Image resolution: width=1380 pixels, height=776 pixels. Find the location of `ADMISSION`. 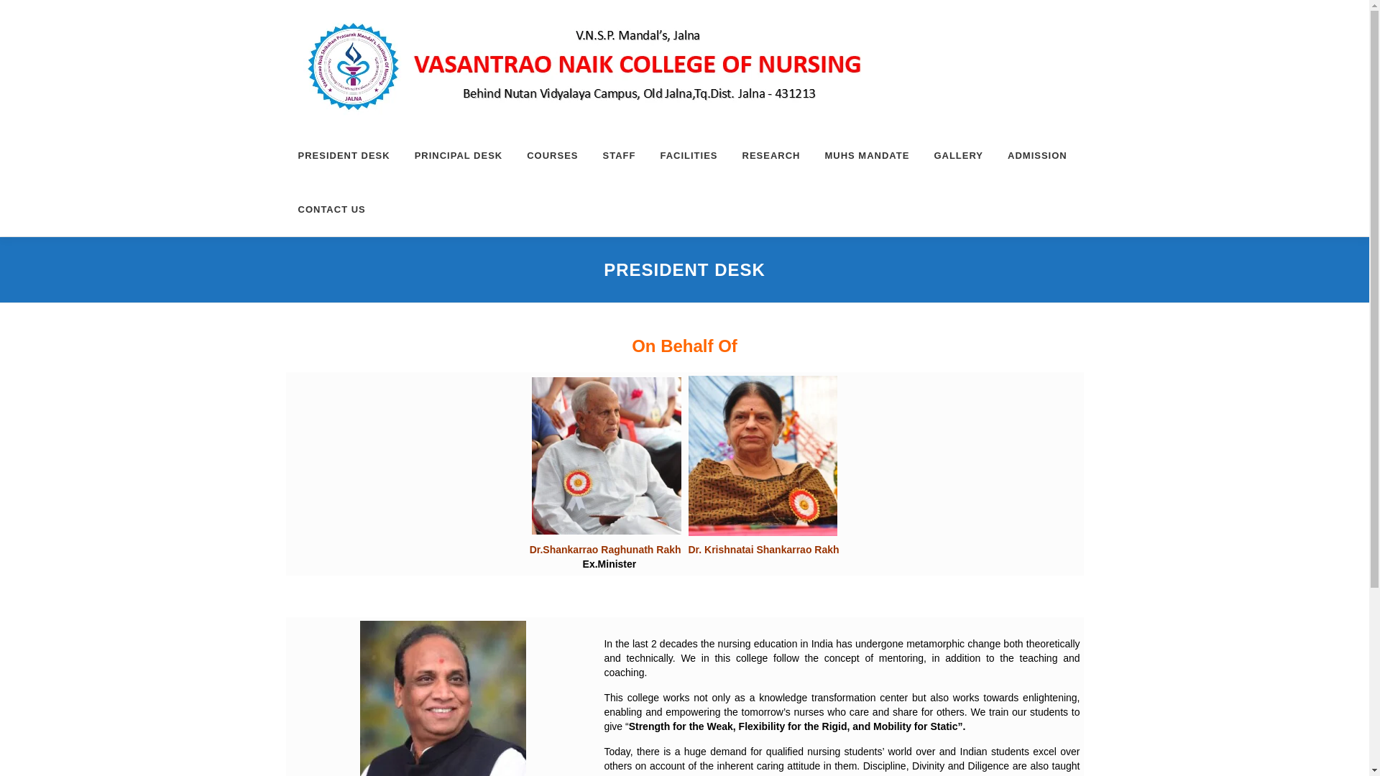

ADMISSION is located at coordinates (1036, 155).